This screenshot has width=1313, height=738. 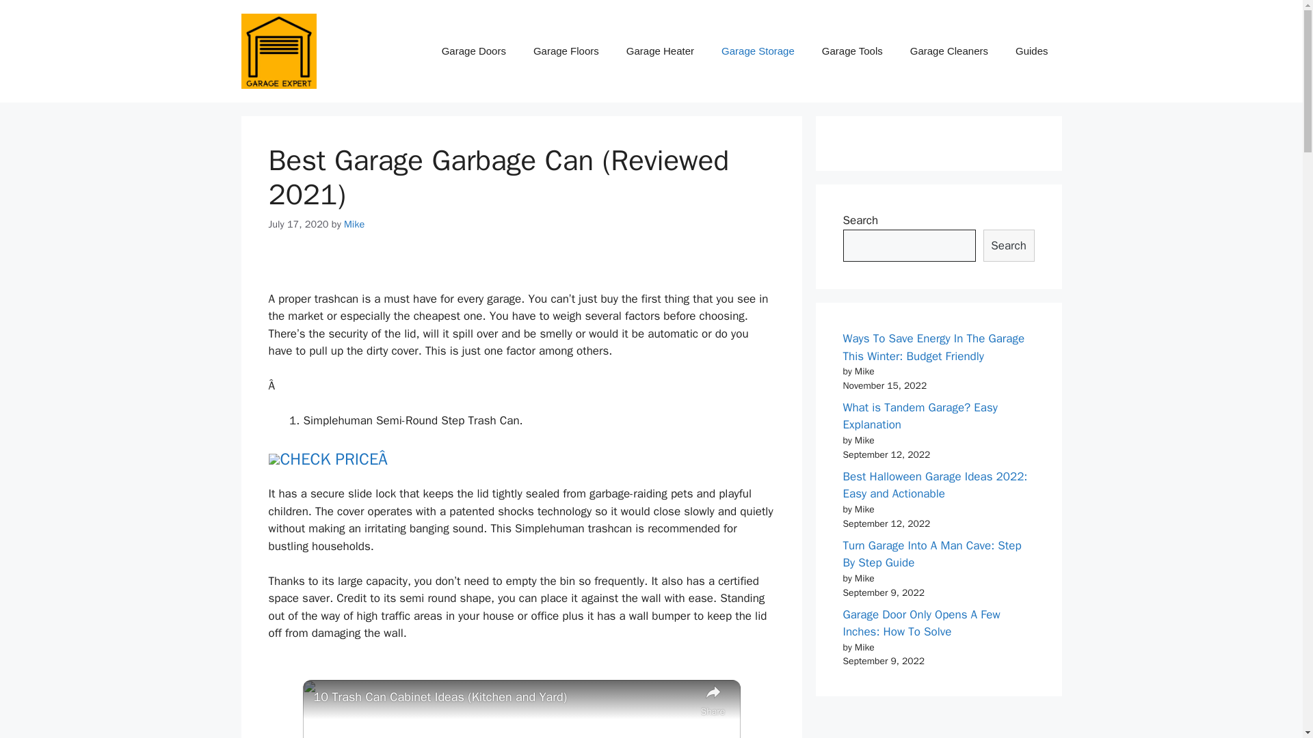 What do you see at coordinates (278, 51) in the screenshot?
I see `Garage Expert` at bounding box center [278, 51].